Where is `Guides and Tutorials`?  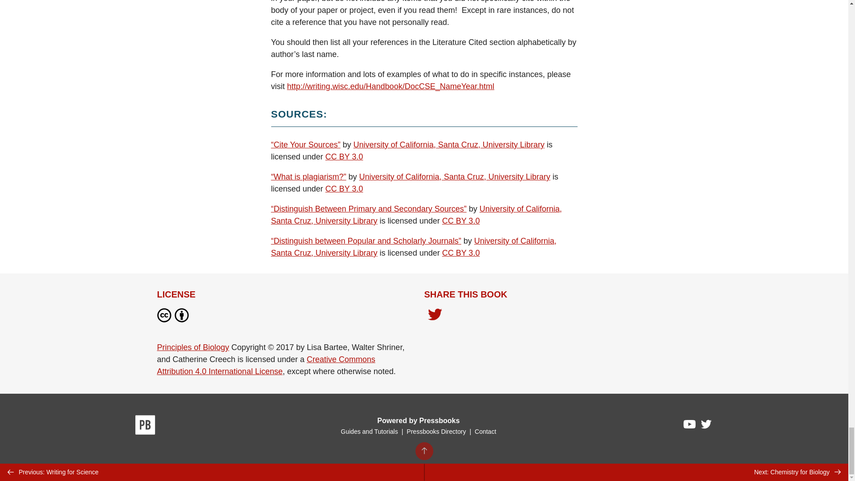
Guides and Tutorials is located at coordinates (369, 432).